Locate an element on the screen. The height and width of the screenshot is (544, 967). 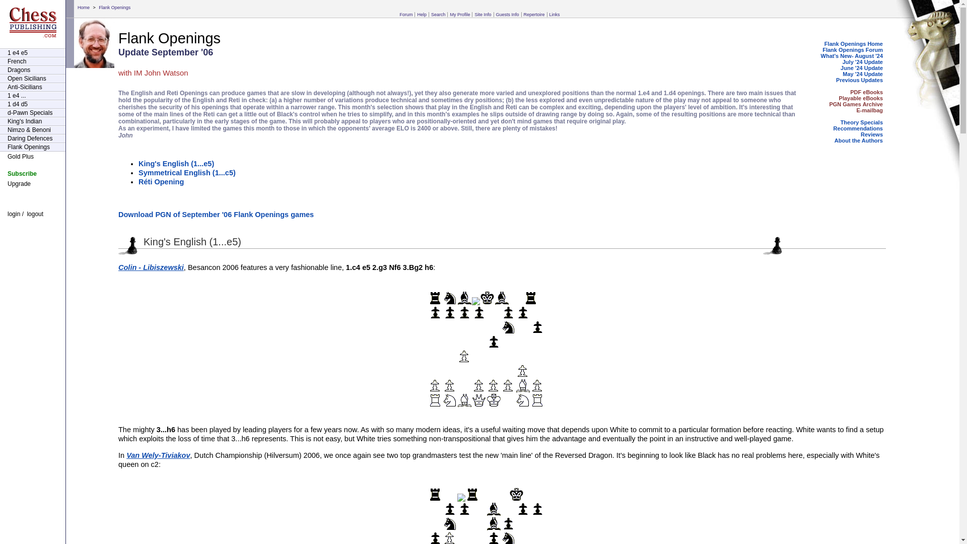
French is located at coordinates (33, 61).